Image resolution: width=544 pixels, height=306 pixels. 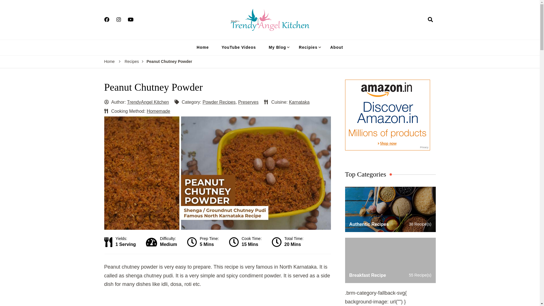 I want to click on Home, so click(x=202, y=48).